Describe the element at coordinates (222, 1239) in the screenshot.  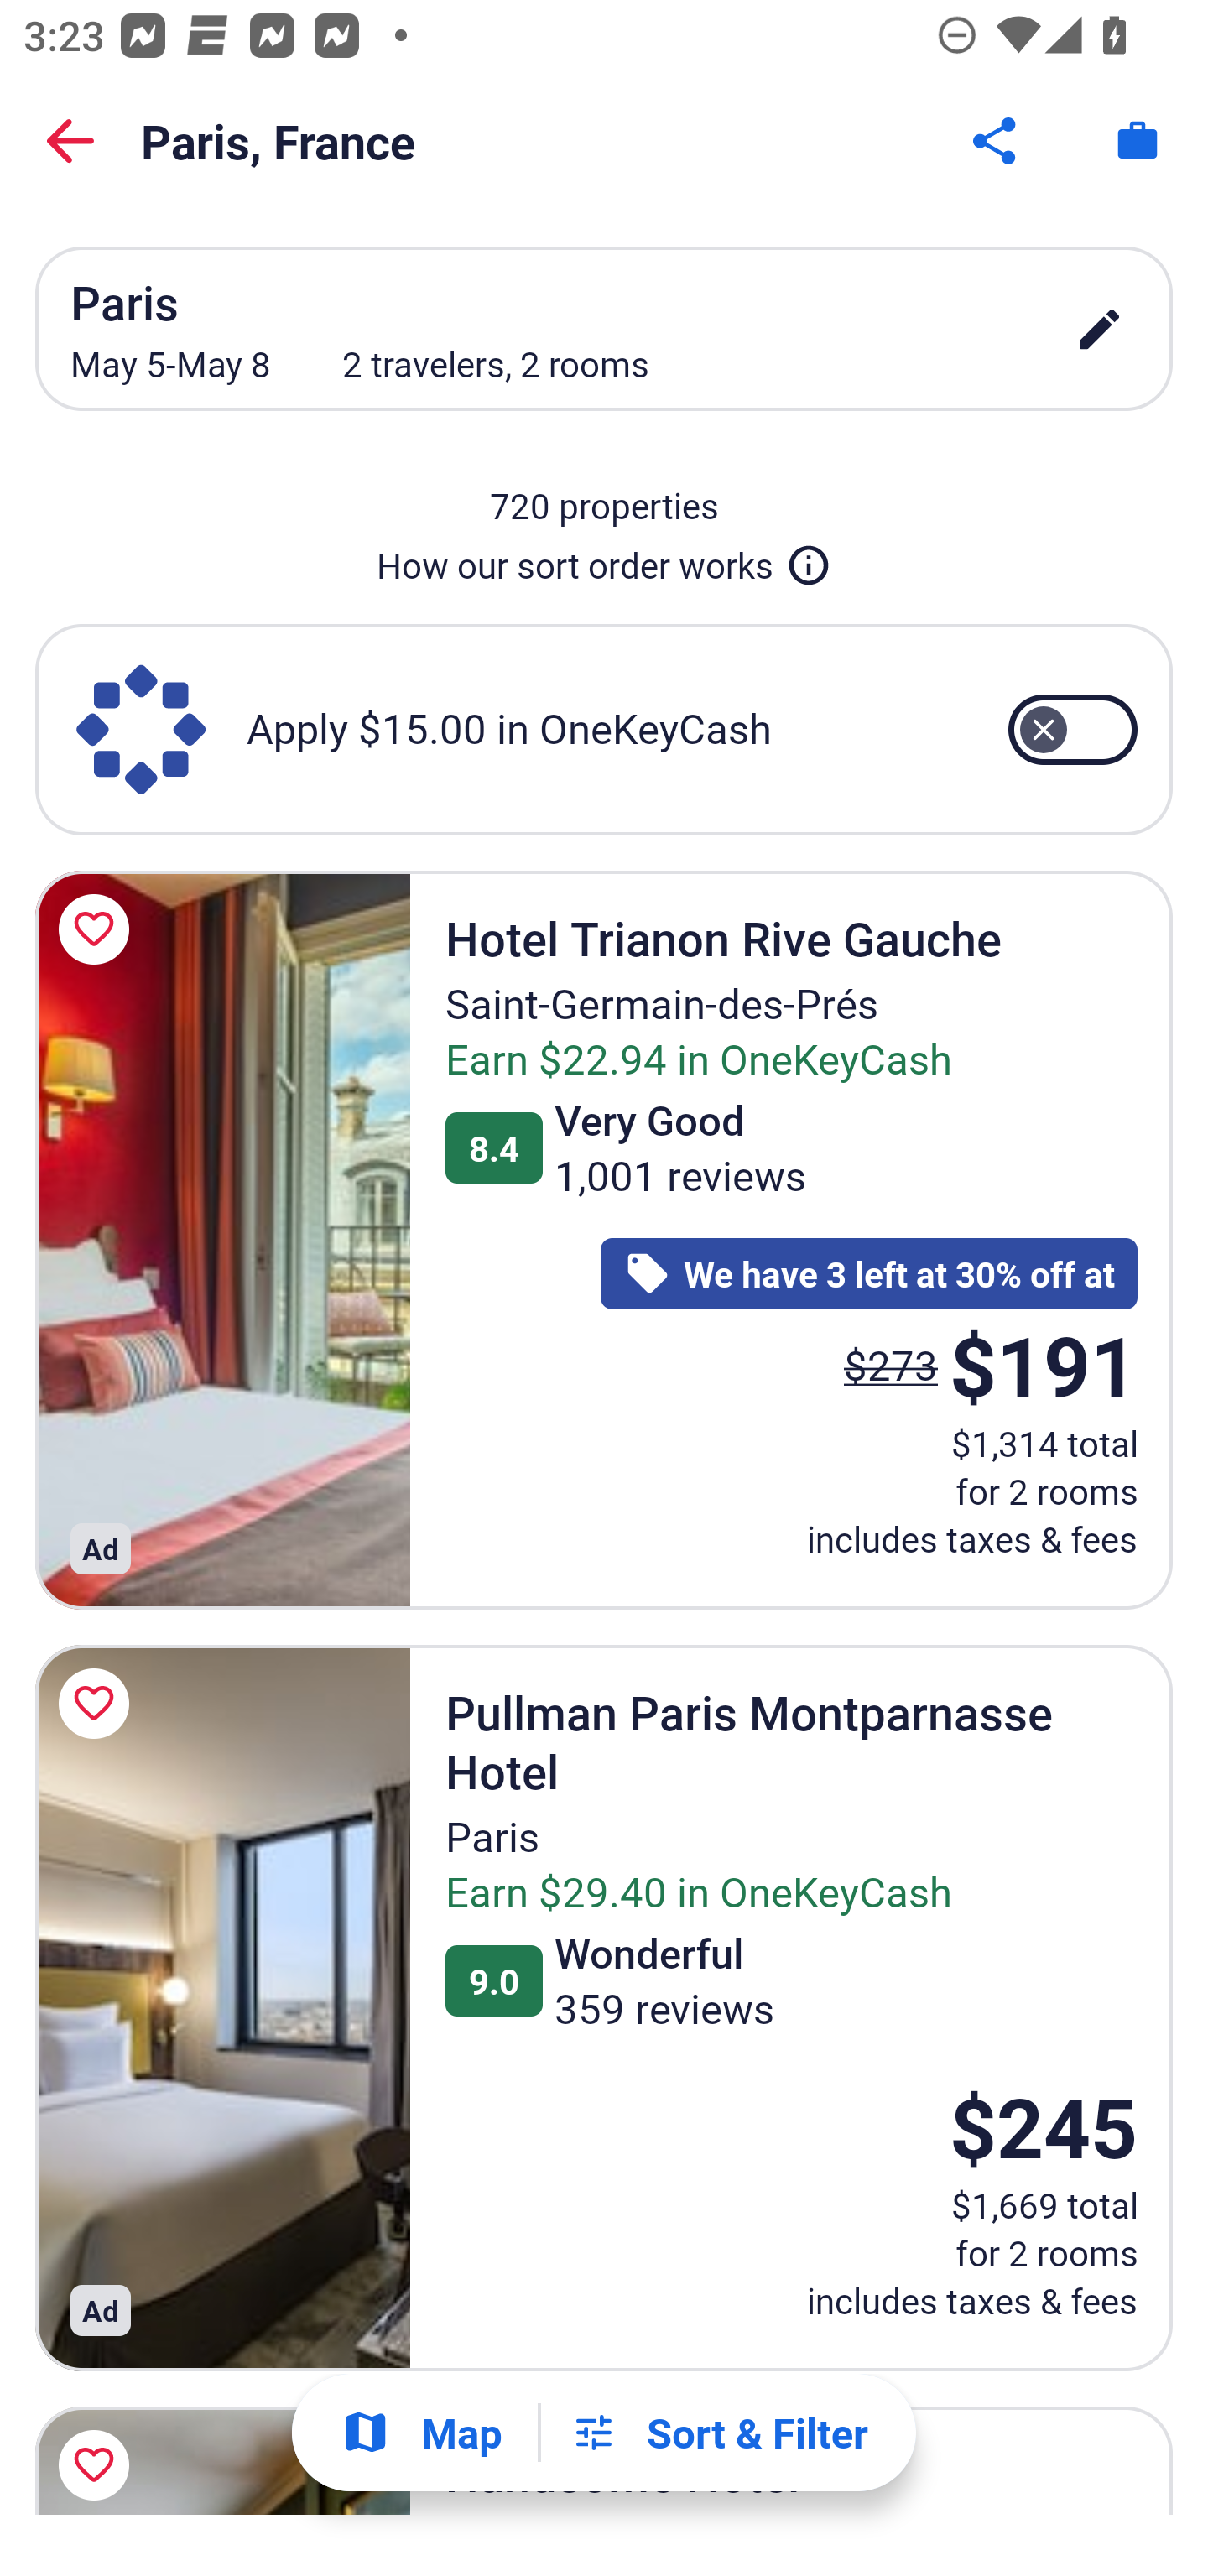
I see `Hotel Trianon Rive Gauche` at that location.